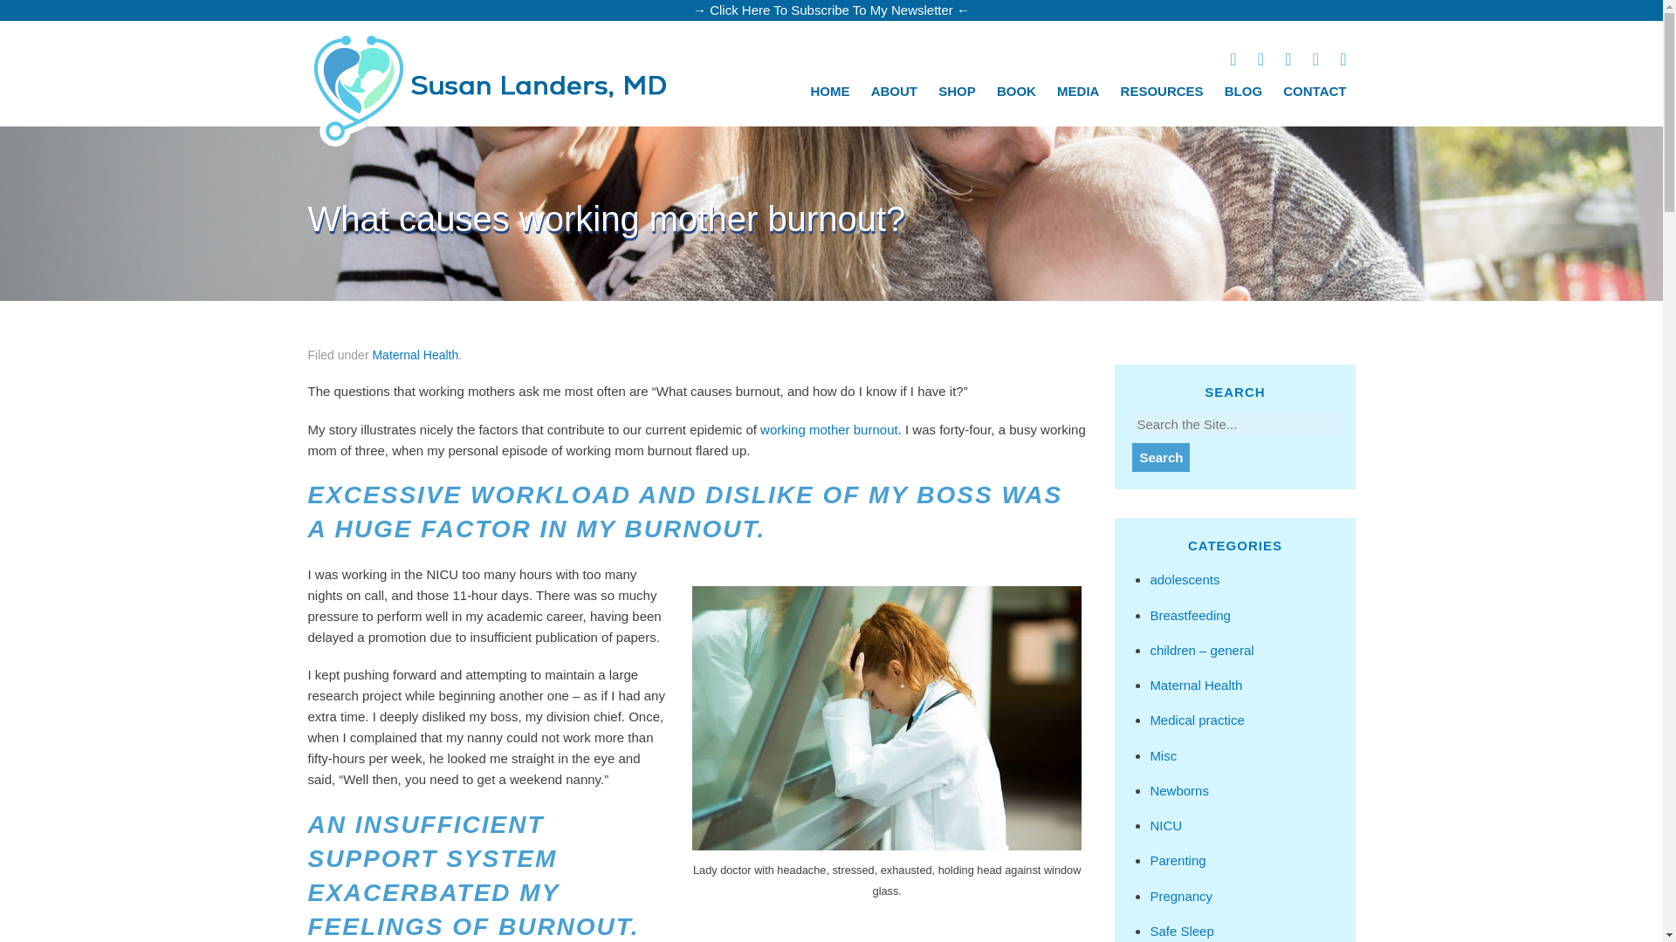 The height and width of the screenshot is (942, 1676). I want to click on ABOUT, so click(894, 91).